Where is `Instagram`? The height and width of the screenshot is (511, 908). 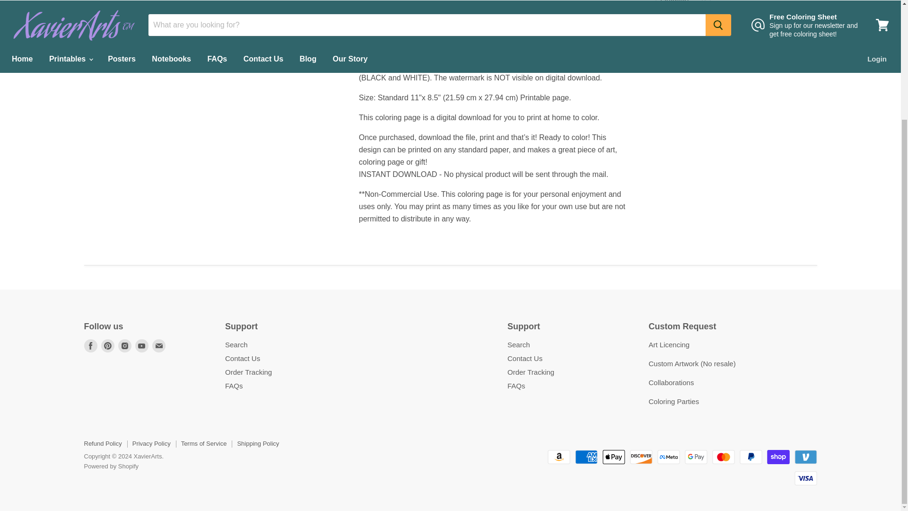 Instagram is located at coordinates (125, 346).